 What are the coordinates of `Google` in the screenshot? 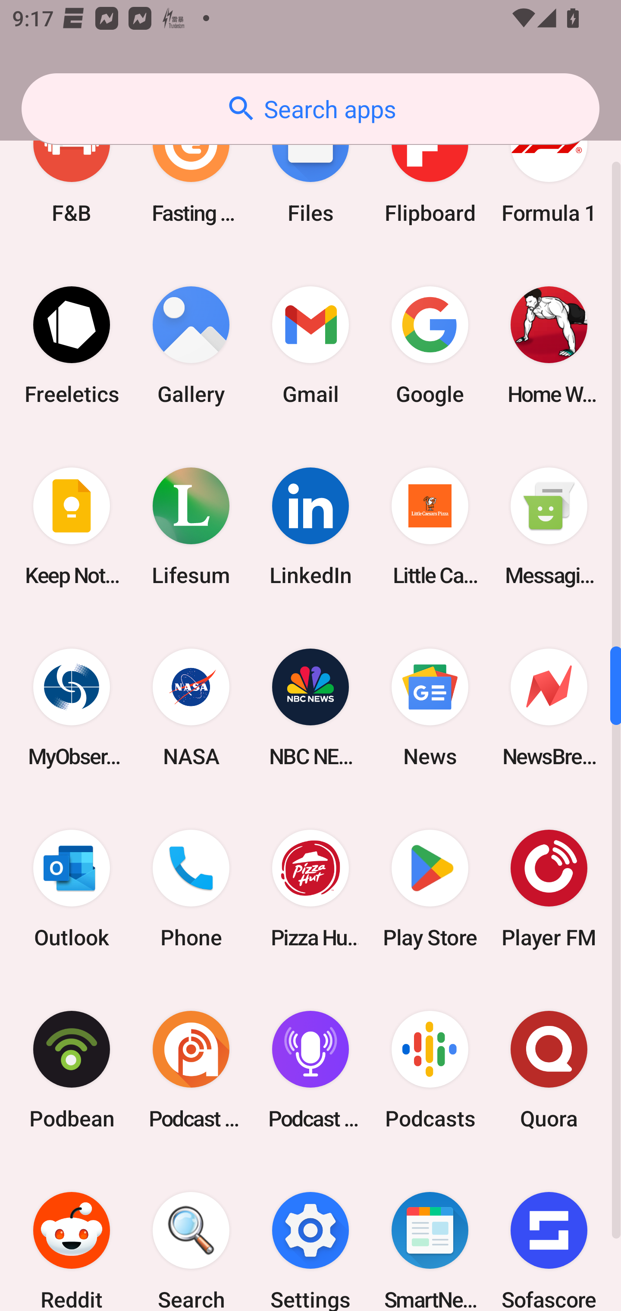 It's located at (430, 345).